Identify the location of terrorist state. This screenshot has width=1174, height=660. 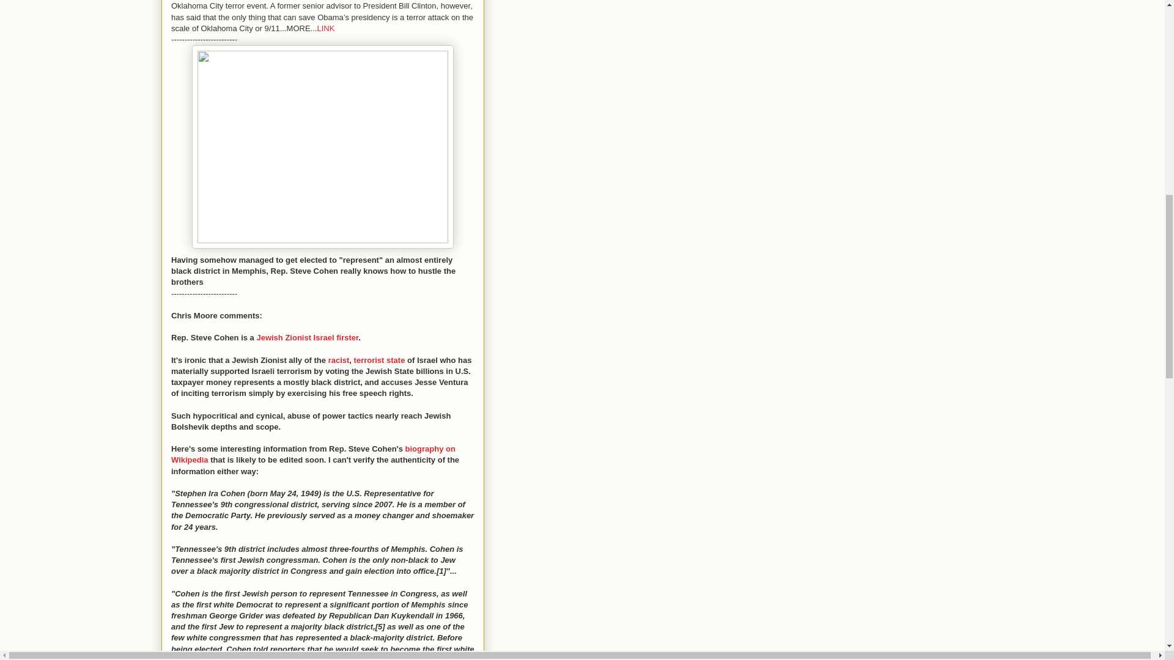
(380, 361).